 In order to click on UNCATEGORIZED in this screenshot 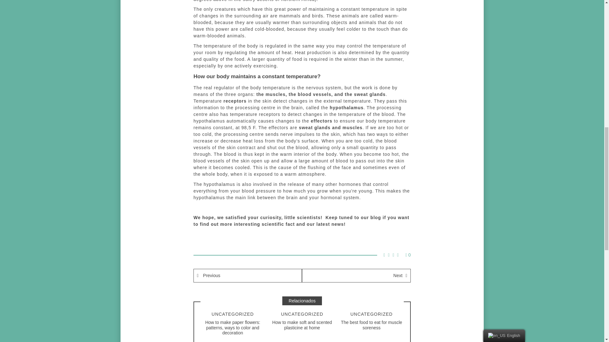, I will do `click(372, 314)`.